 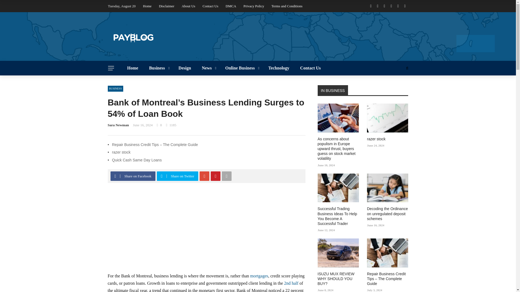 I want to click on Business, so click(x=158, y=68).